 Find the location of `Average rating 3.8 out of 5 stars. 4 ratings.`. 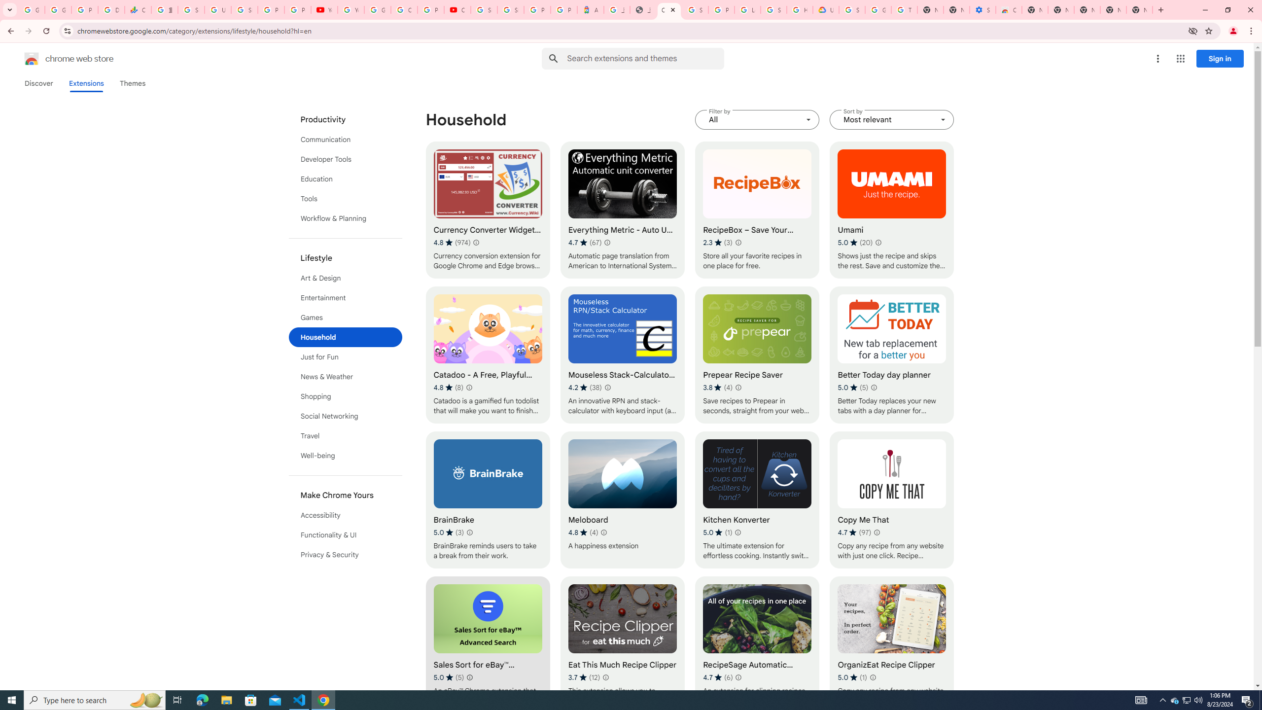

Average rating 3.8 out of 5 stars. 4 ratings. is located at coordinates (718, 388).